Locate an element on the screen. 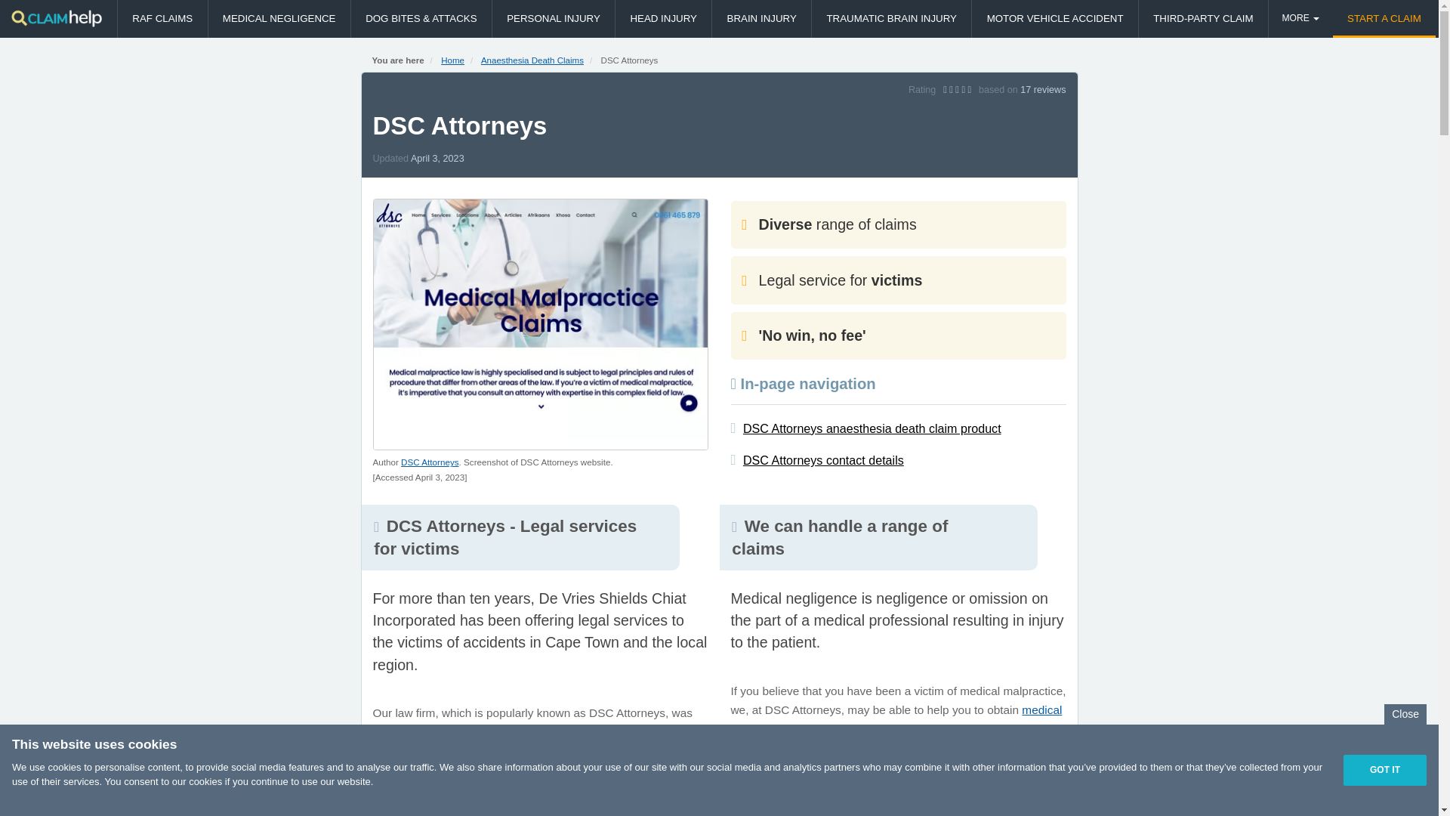 This screenshot has width=1450, height=816. Claim for Compensation in South Africa is located at coordinates (56, 18).